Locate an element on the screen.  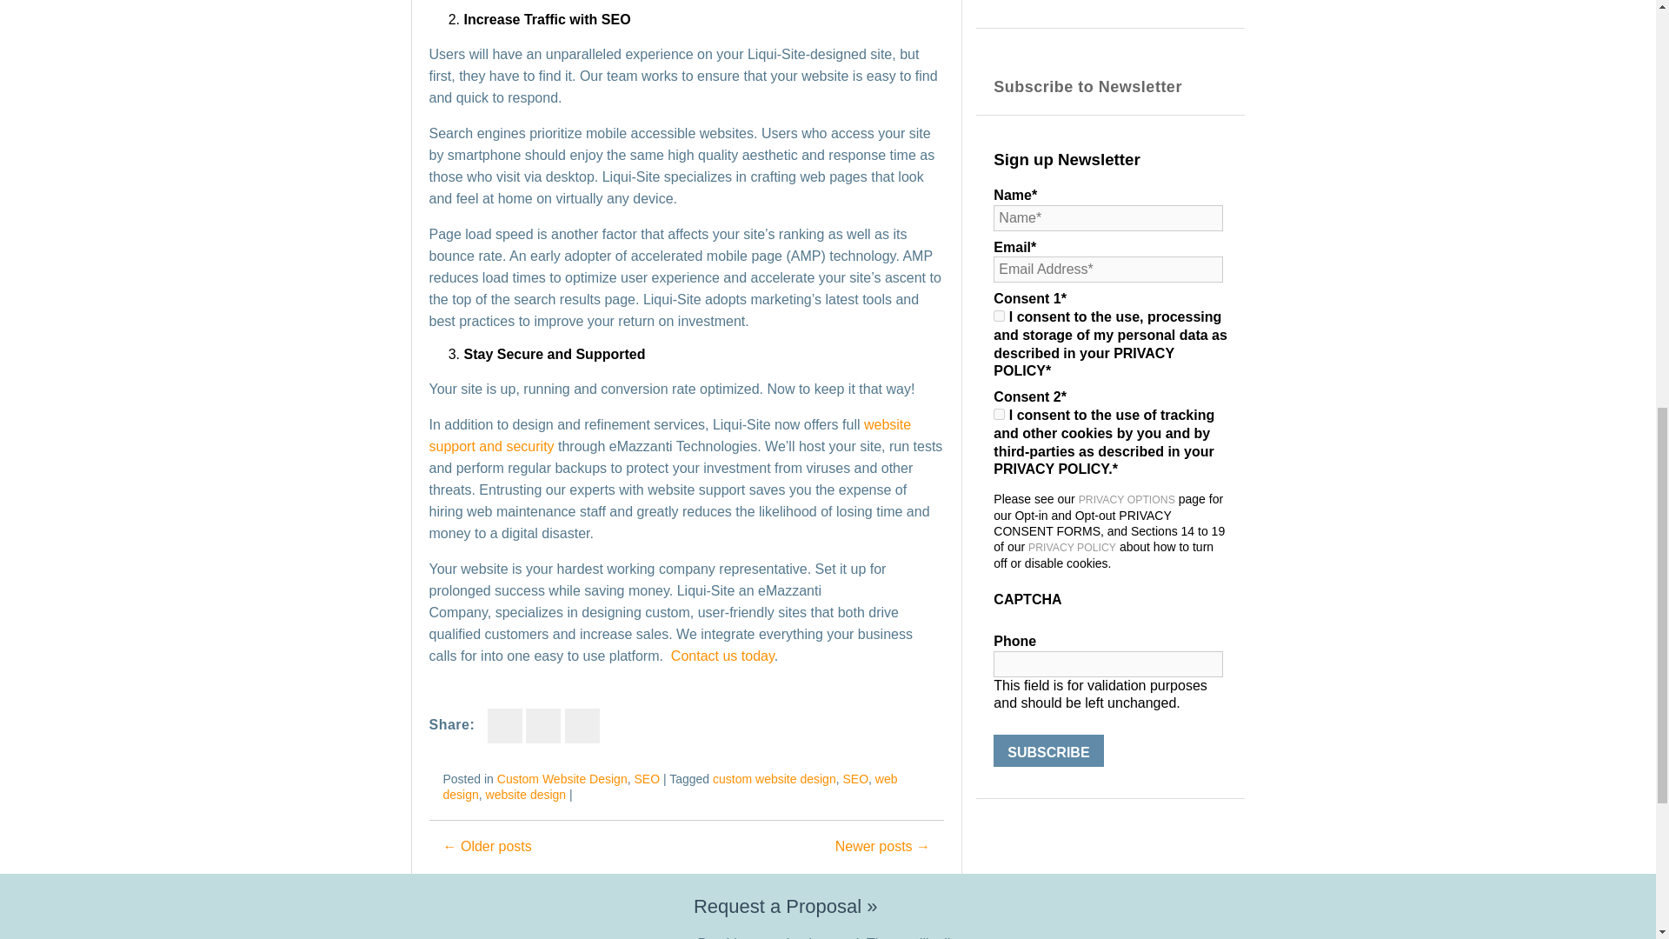
Share on Facebook is located at coordinates (504, 726).